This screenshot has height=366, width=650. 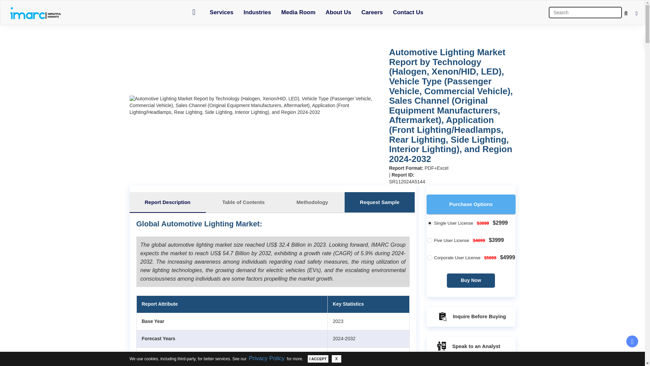 What do you see at coordinates (408, 12) in the screenshot?
I see `Contact Us` at bounding box center [408, 12].